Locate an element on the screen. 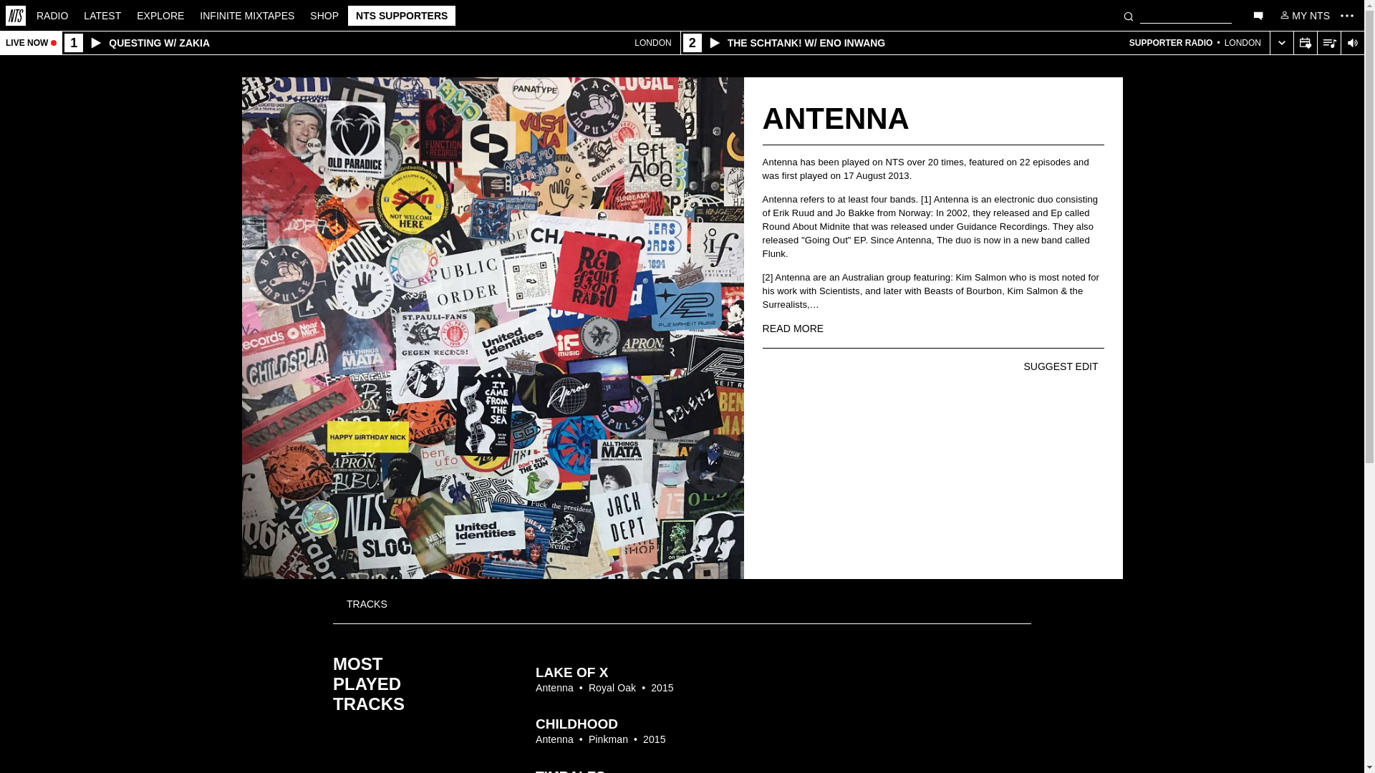  EXPLORE is located at coordinates (160, 14).